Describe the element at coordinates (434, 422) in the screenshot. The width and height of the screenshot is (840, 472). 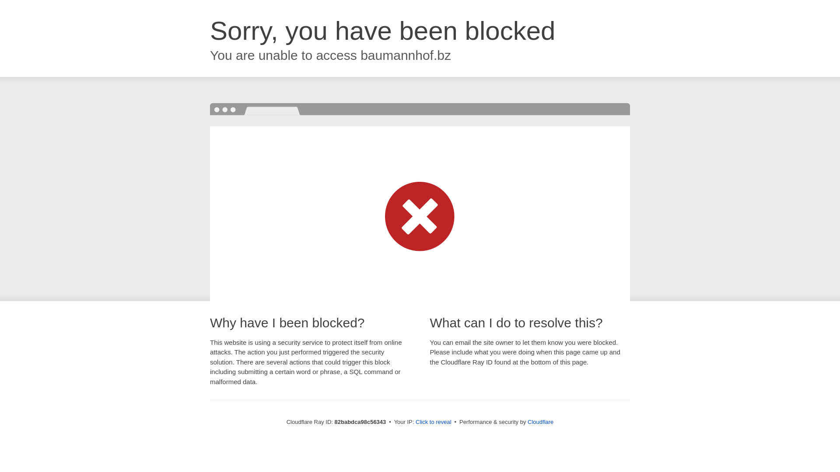
I see `Click to reveal` at that location.